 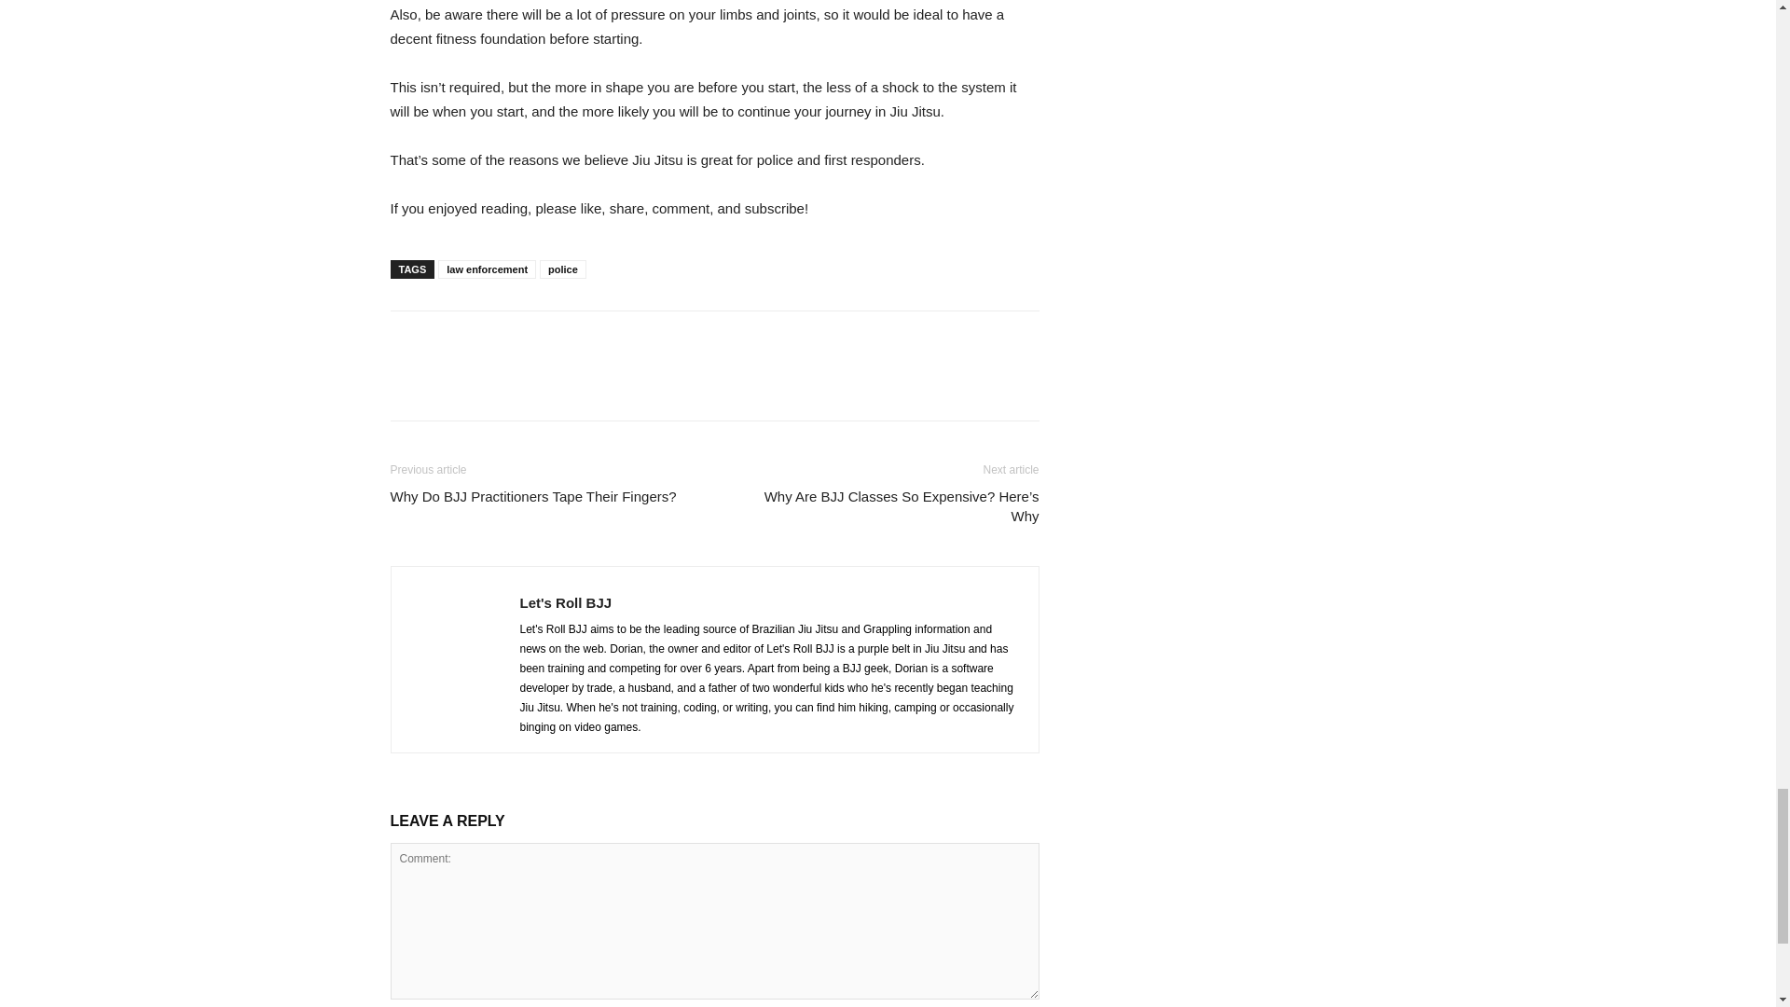 I want to click on law enforcement, so click(x=487, y=269).